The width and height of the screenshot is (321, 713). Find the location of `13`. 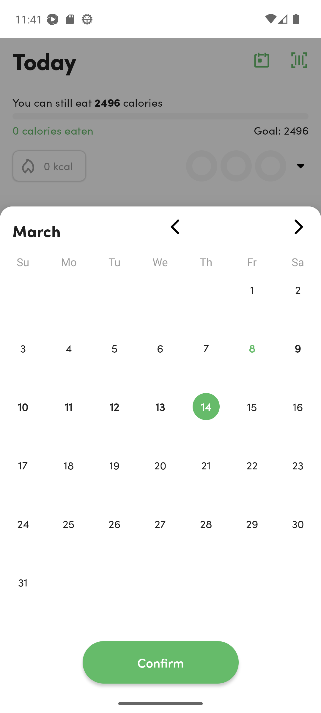

13 is located at coordinates (160, 419).